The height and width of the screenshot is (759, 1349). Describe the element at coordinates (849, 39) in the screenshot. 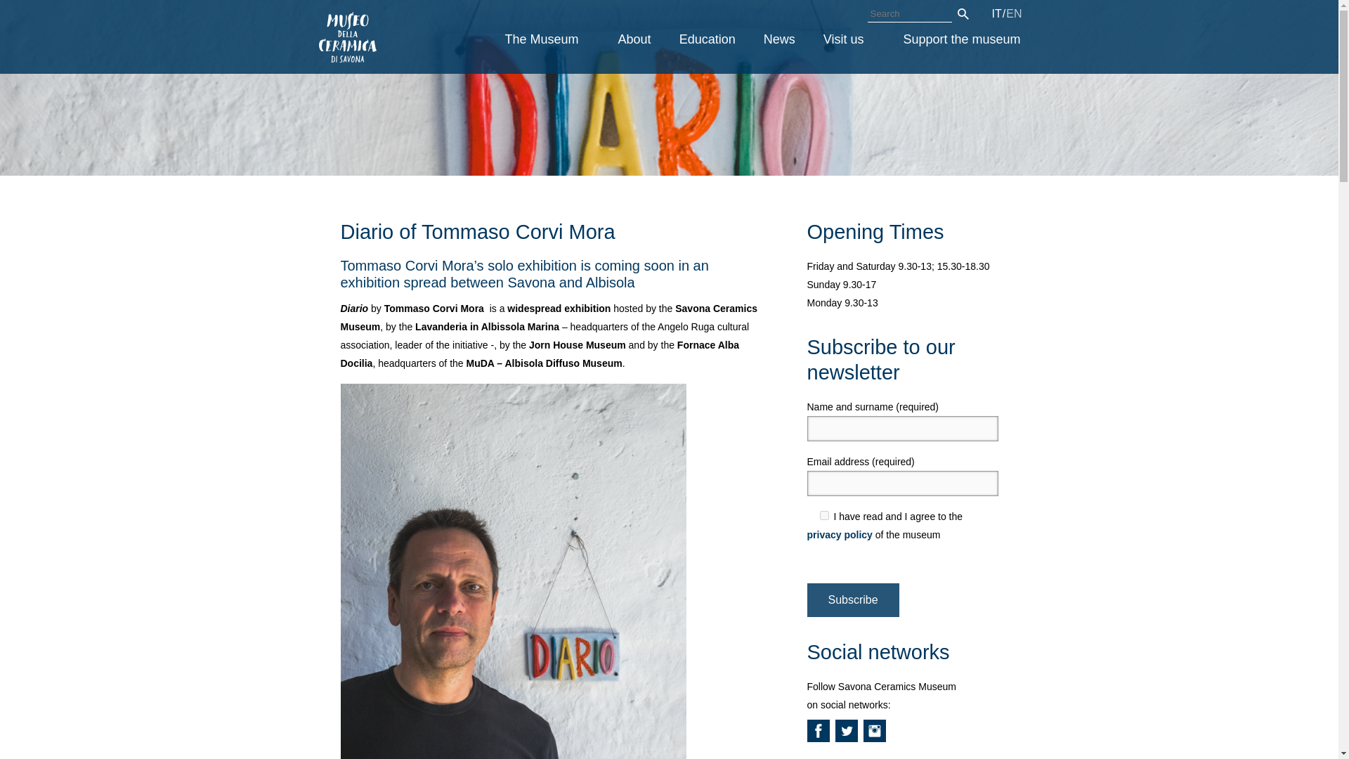

I see `Visit us` at that location.